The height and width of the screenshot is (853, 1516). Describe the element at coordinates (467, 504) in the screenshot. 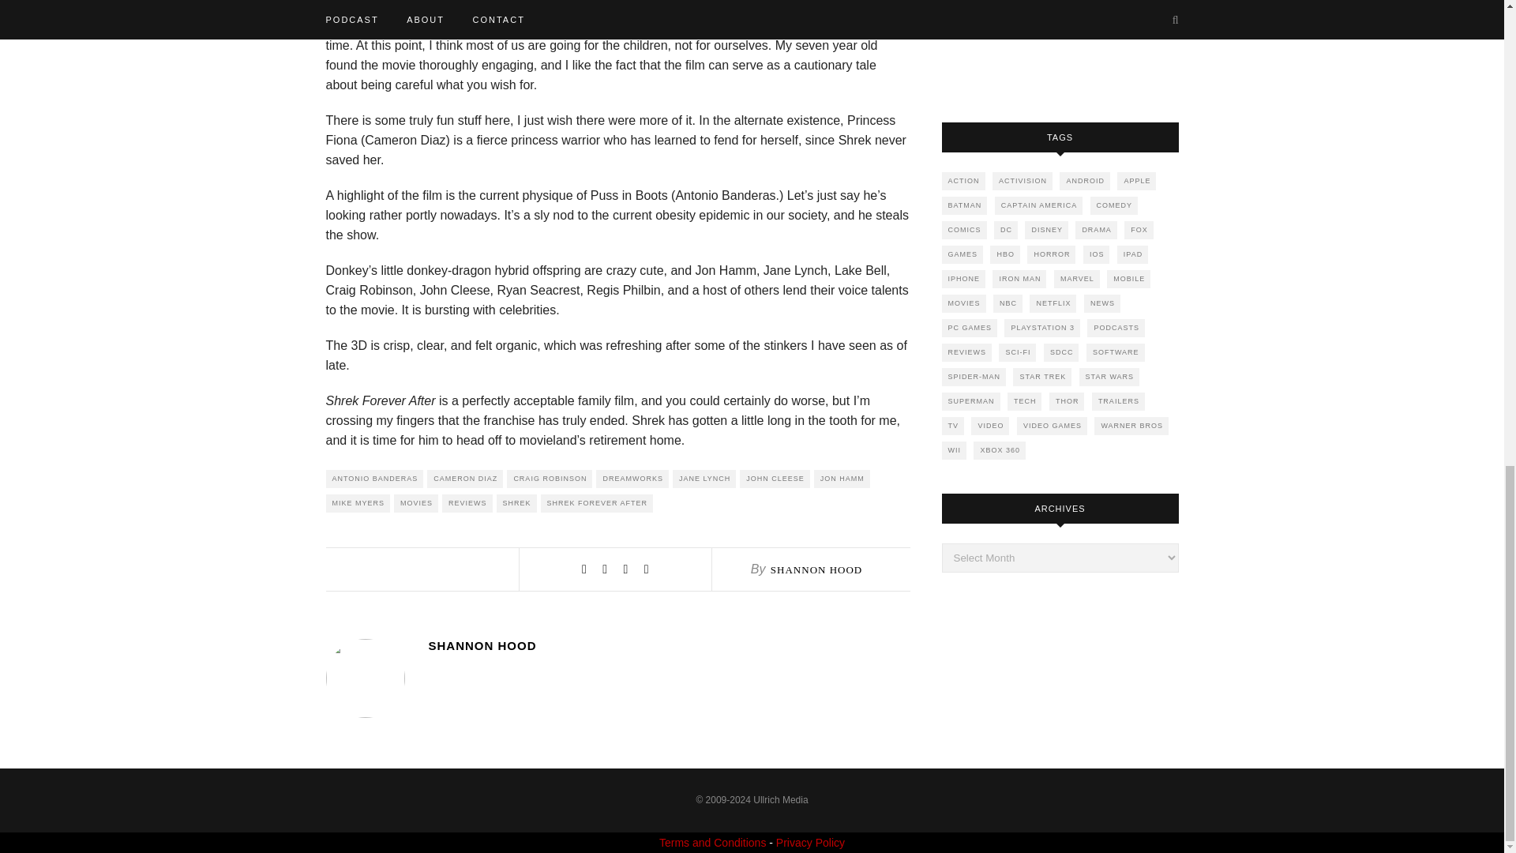

I see `REVIEWS` at that location.